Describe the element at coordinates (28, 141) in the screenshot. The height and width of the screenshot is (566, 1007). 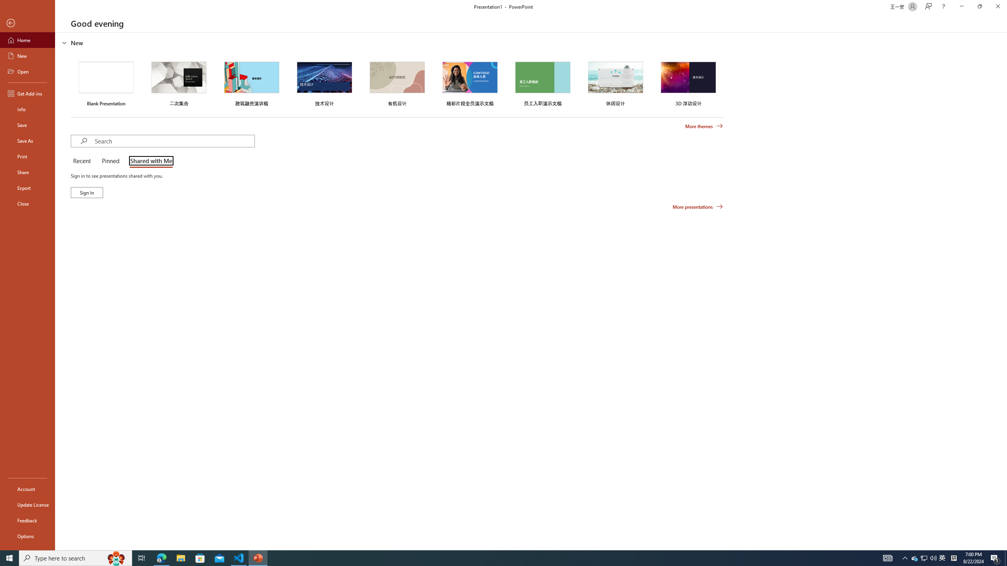
I see `Save As` at that location.